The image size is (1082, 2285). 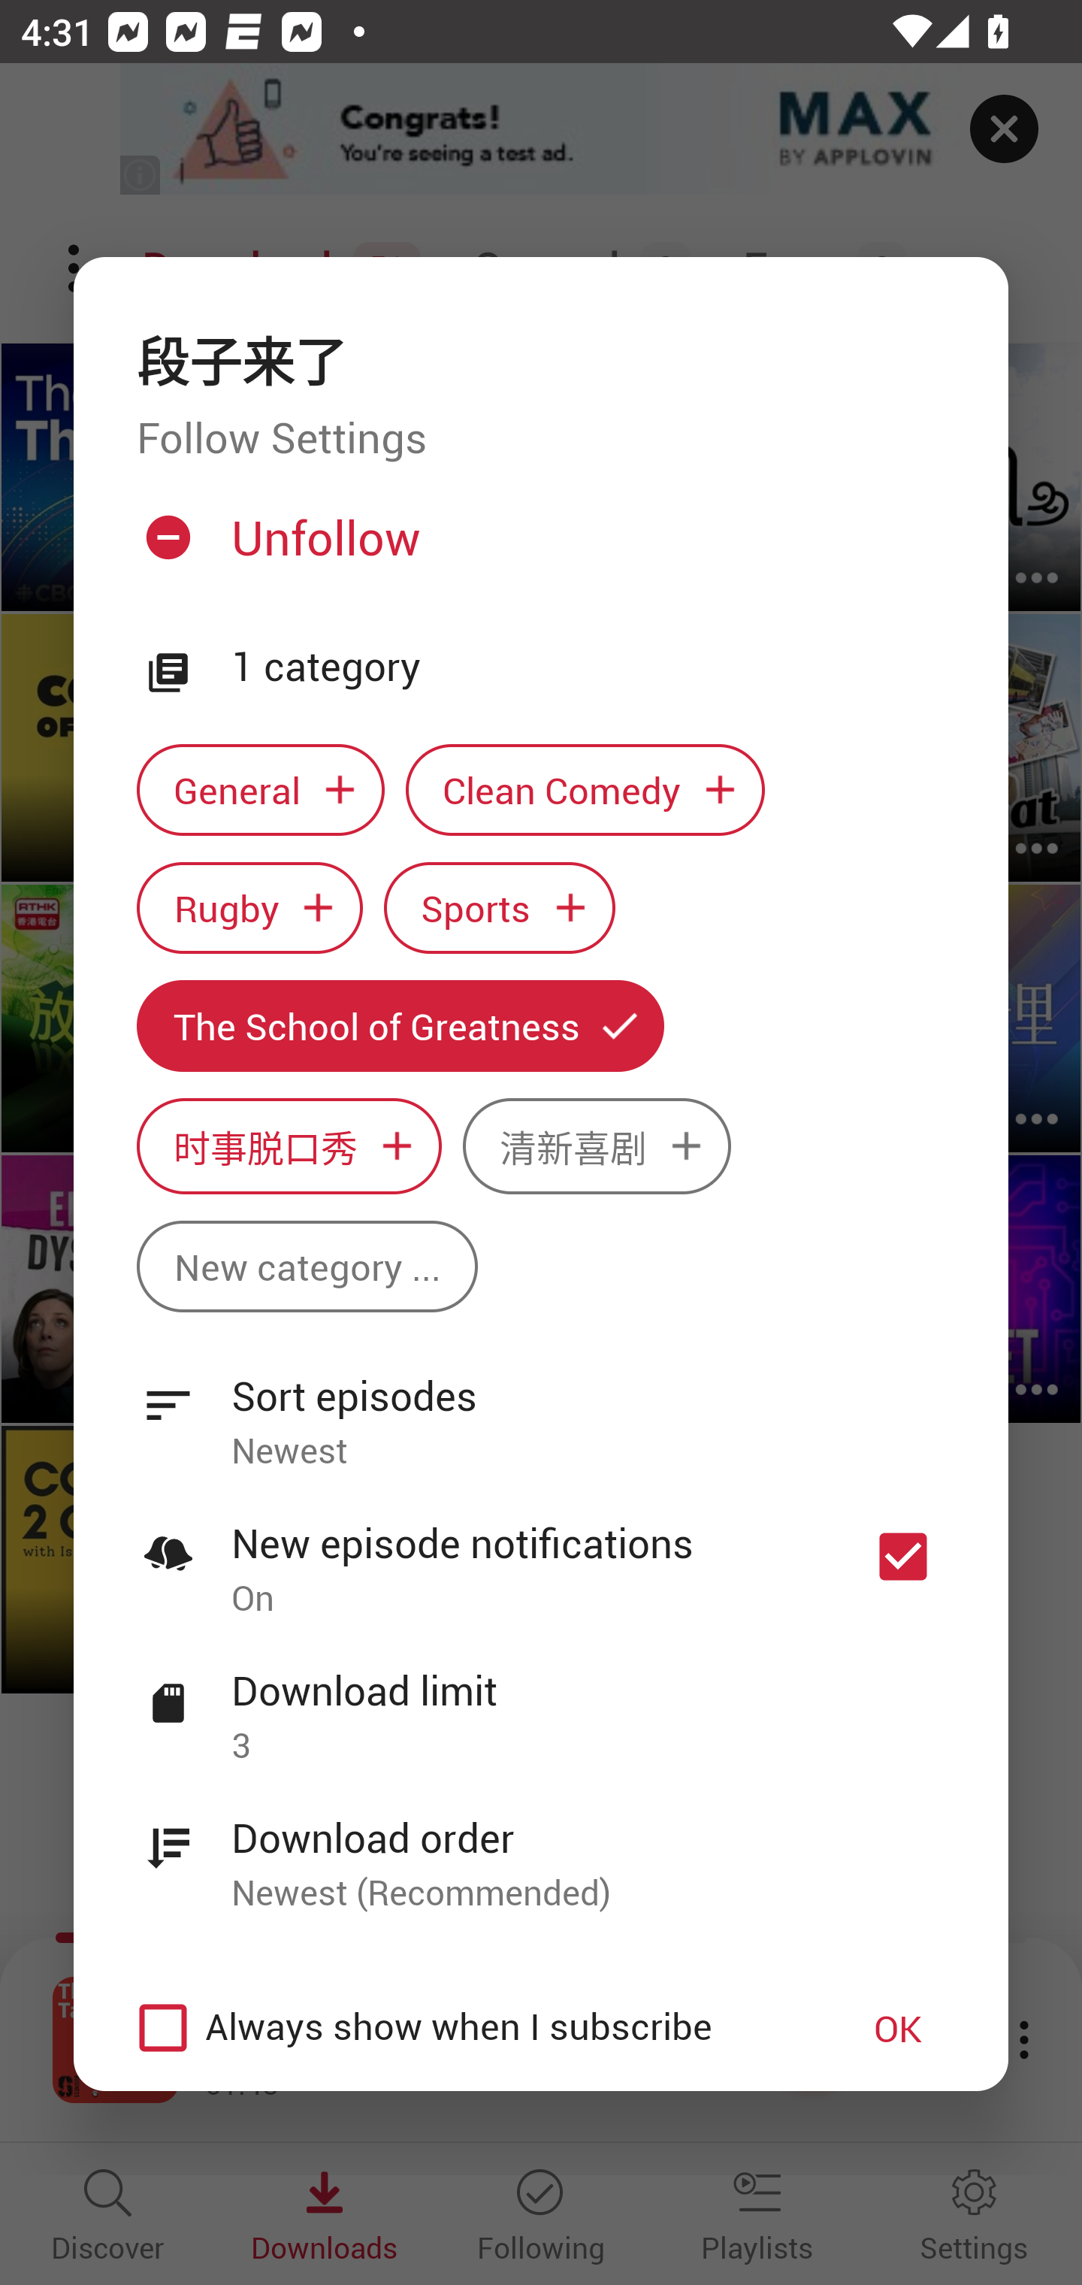 What do you see at coordinates (500, 906) in the screenshot?
I see `Sports` at bounding box center [500, 906].